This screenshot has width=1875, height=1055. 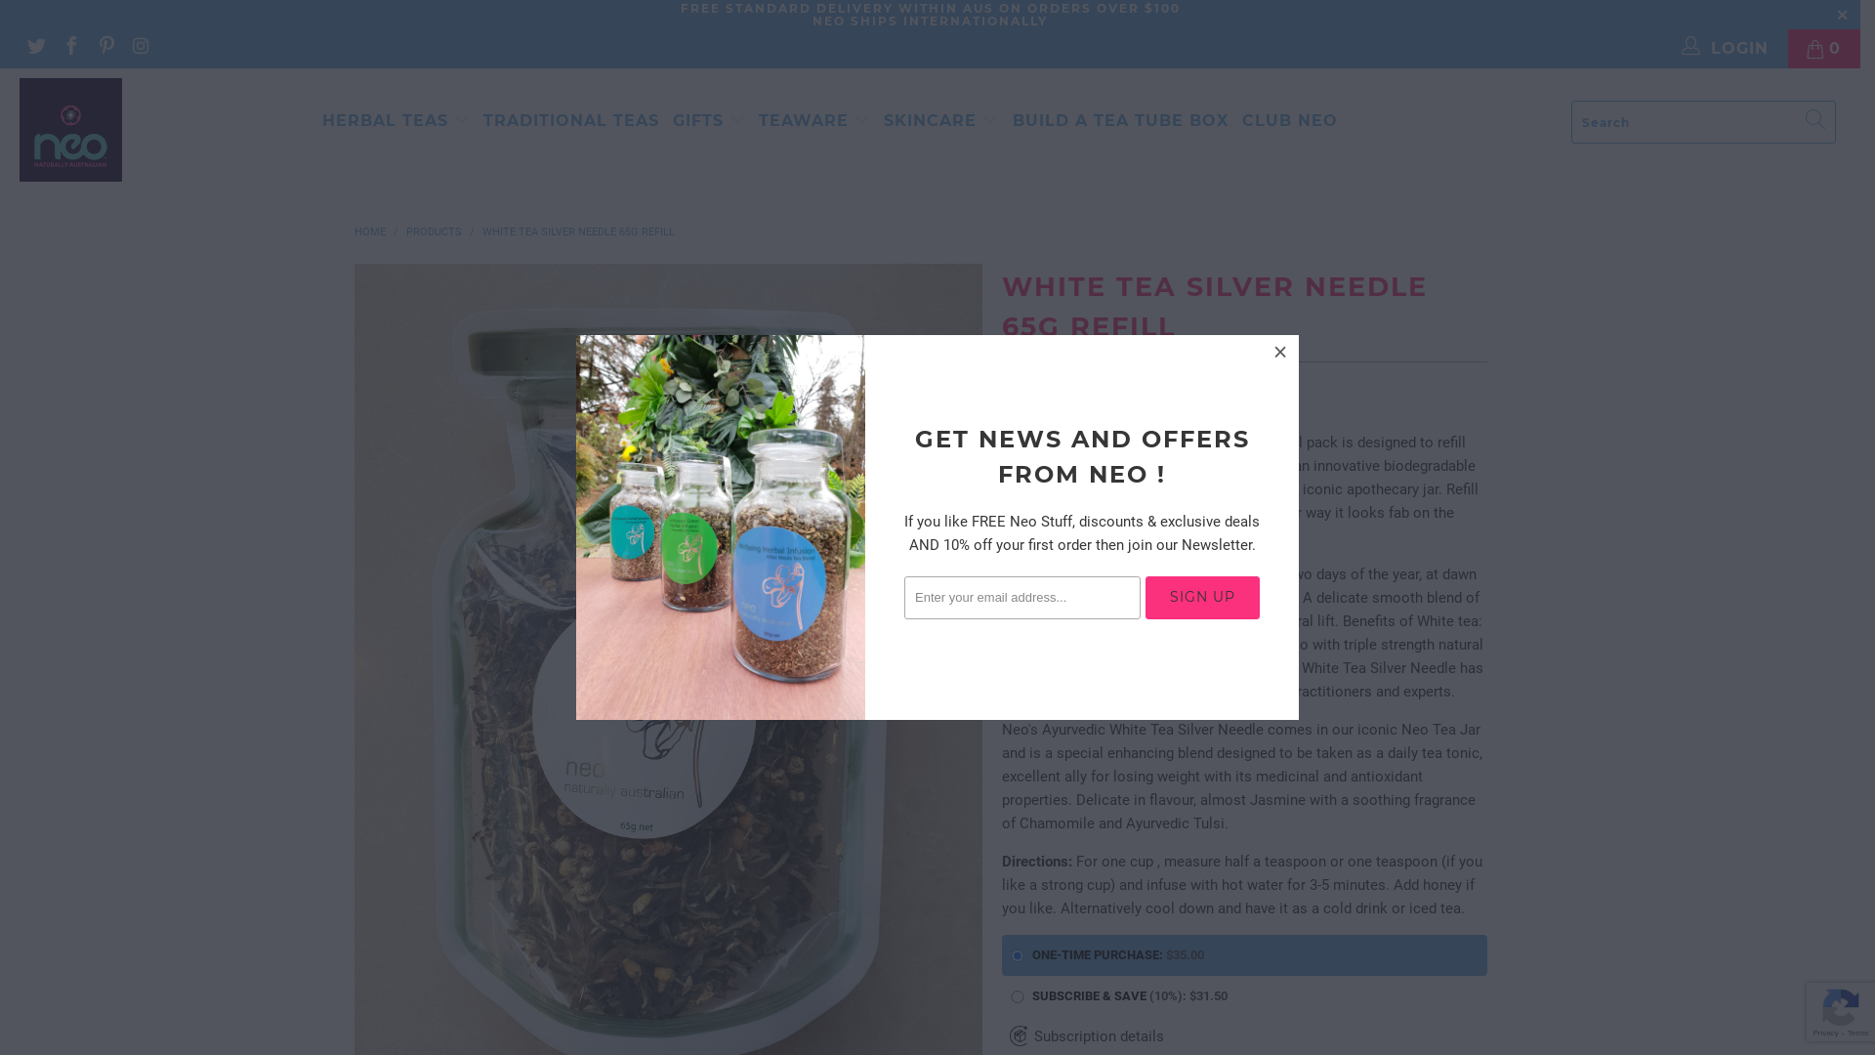 I want to click on Sign Up, so click(x=1203, y=598).